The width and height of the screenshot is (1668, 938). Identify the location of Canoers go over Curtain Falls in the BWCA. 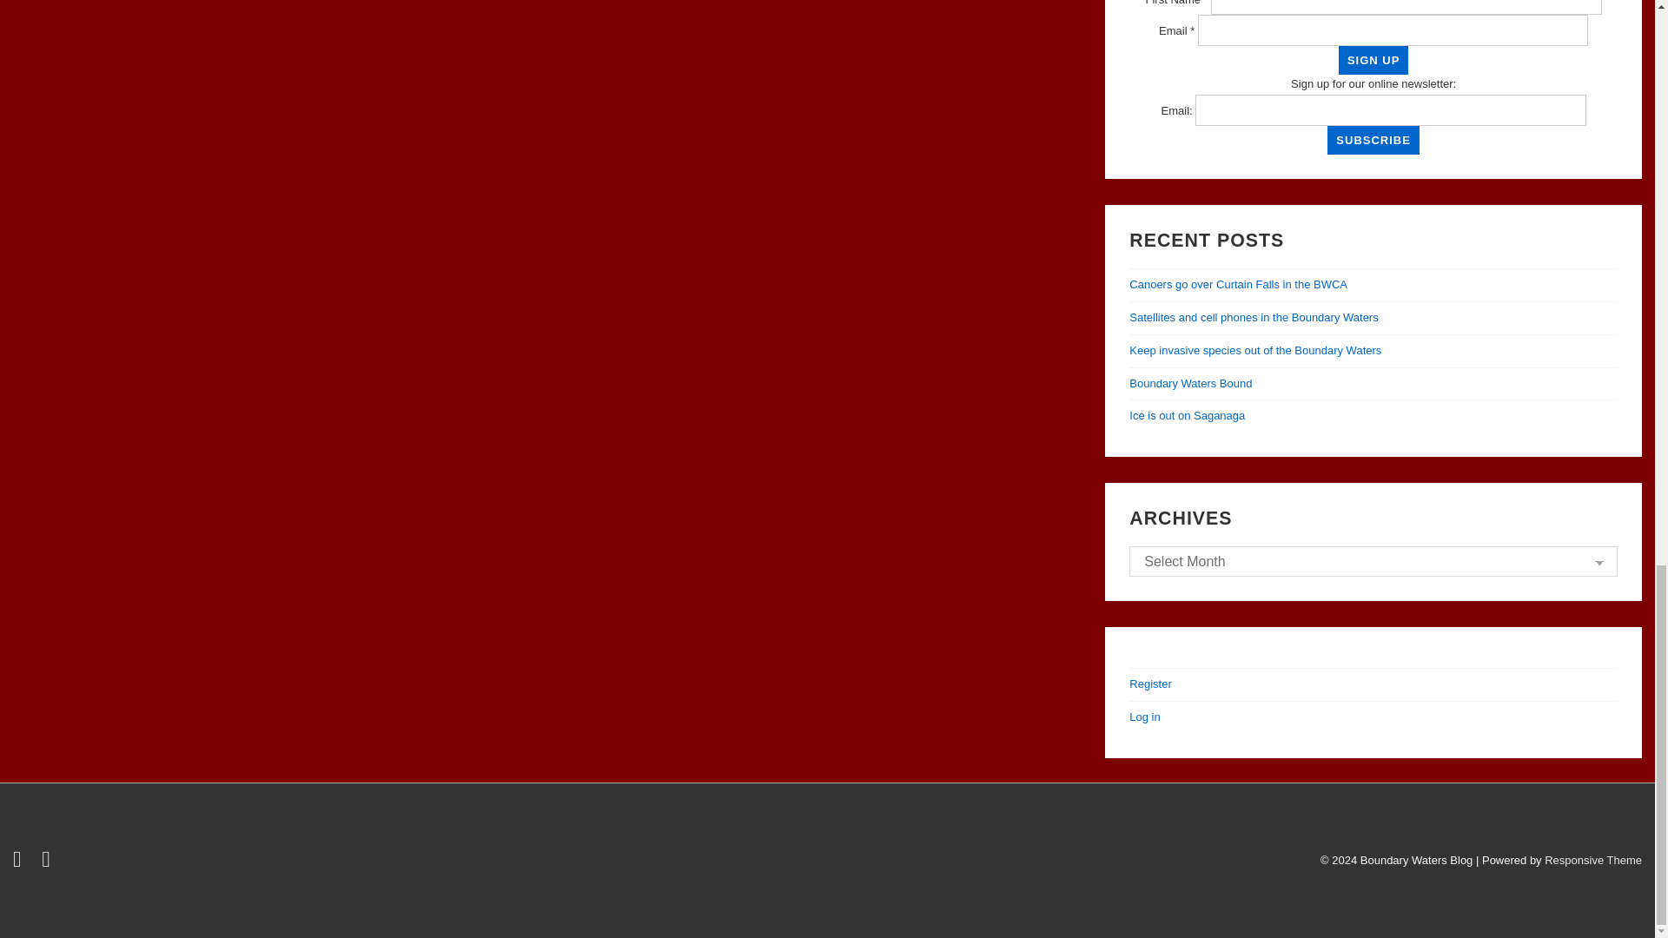
(1238, 283).